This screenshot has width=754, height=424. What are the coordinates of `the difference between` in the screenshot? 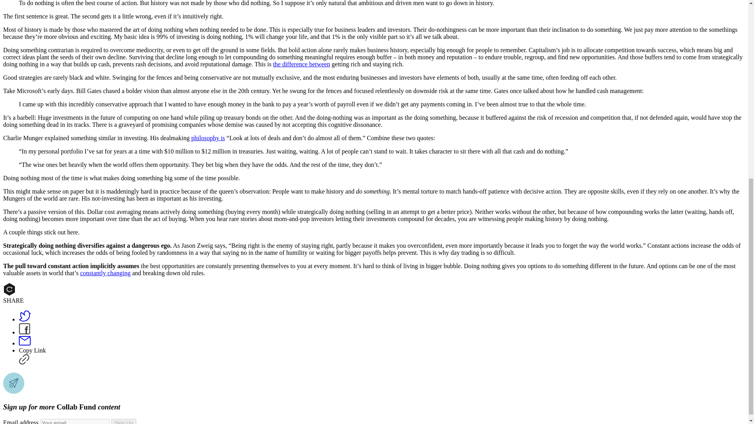 It's located at (302, 64).